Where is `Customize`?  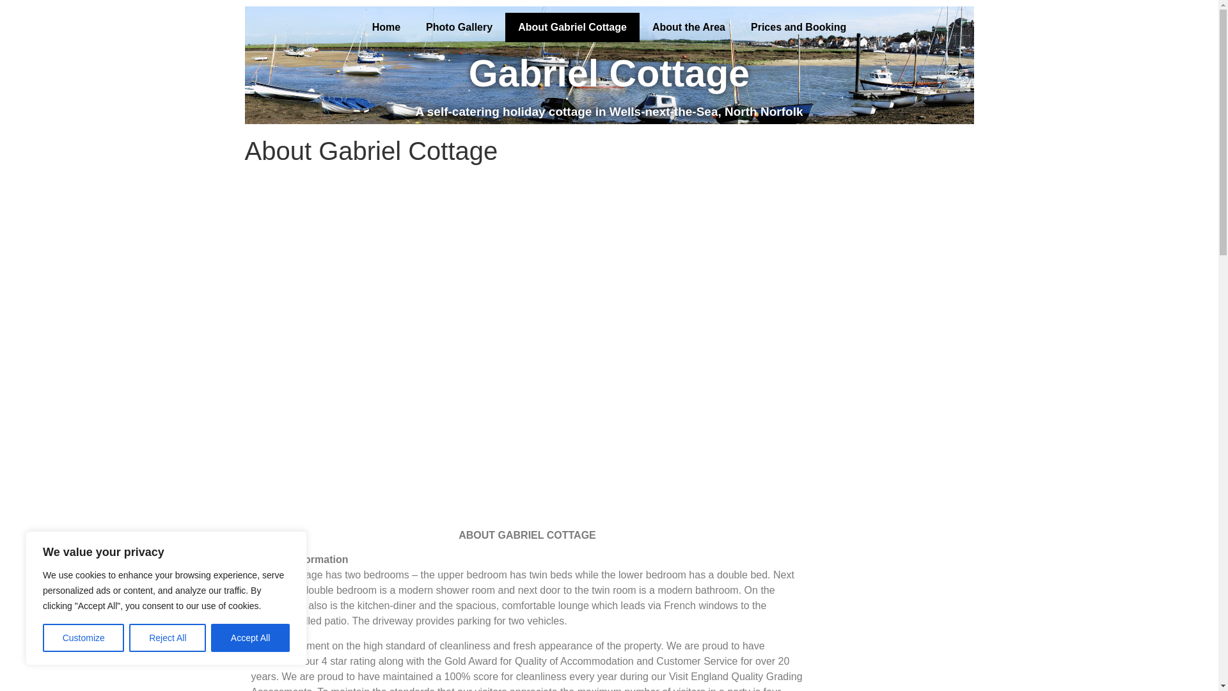
Customize is located at coordinates (83, 638).